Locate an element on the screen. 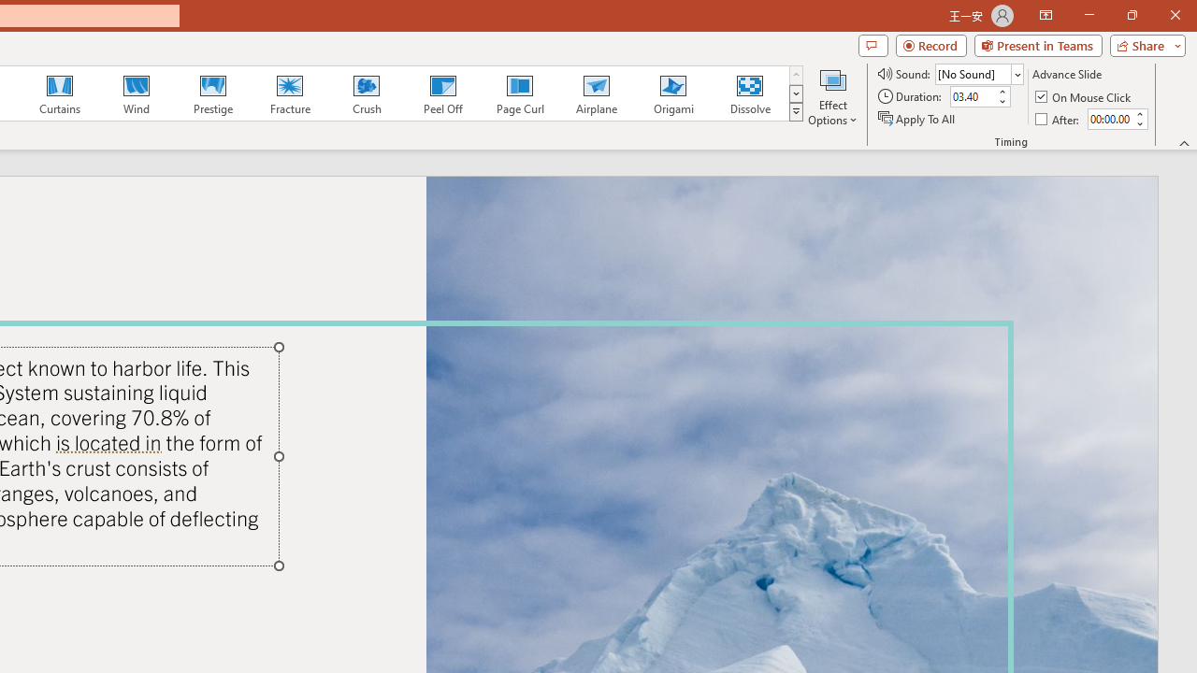 This screenshot has width=1197, height=673. After is located at coordinates (1059, 118).